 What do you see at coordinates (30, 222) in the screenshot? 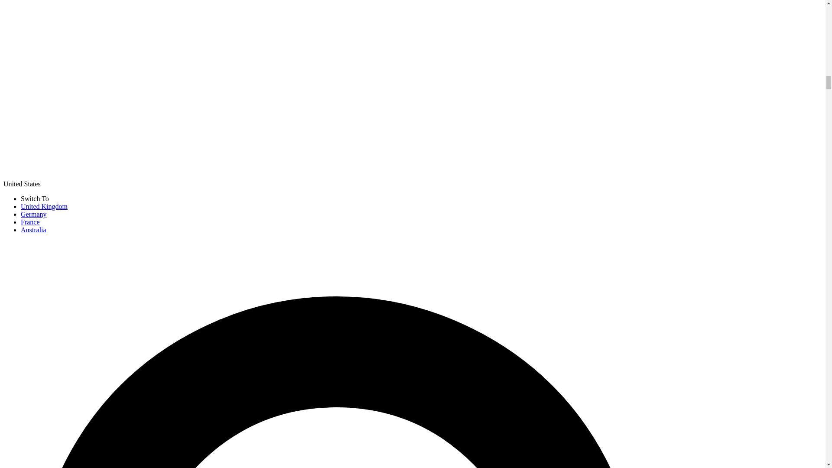
I see `France` at bounding box center [30, 222].